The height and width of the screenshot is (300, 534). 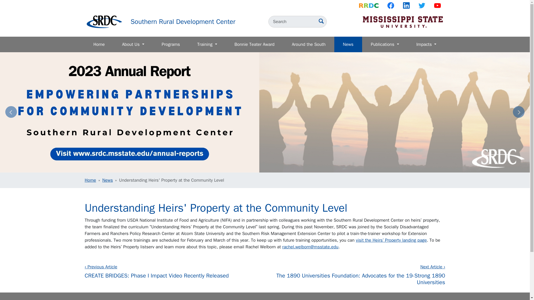 What do you see at coordinates (437, 6) in the screenshot?
I see `Southern Rural Development Center YouTube` at bounding box center [437, 6].